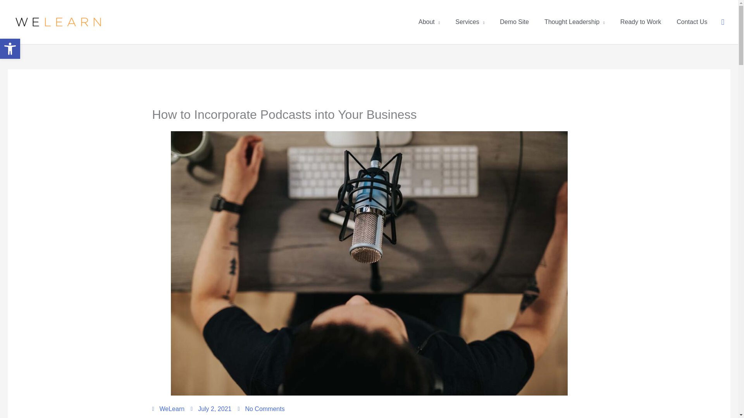  Describe the element at coordinates (470, 22) in the screenshot. I see `Services` at that location.